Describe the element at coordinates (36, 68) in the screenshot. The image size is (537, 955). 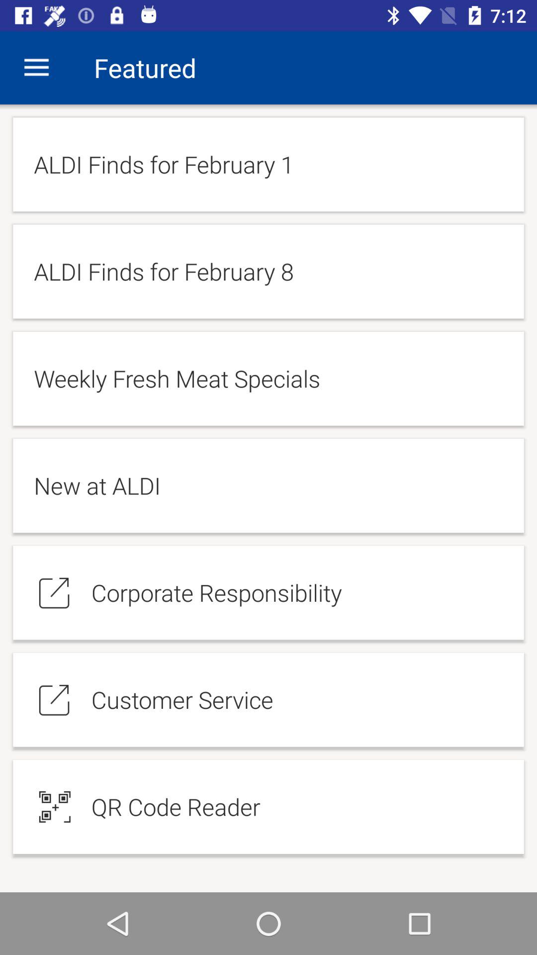
I see `launch the app to the left of featured icon` at that location.